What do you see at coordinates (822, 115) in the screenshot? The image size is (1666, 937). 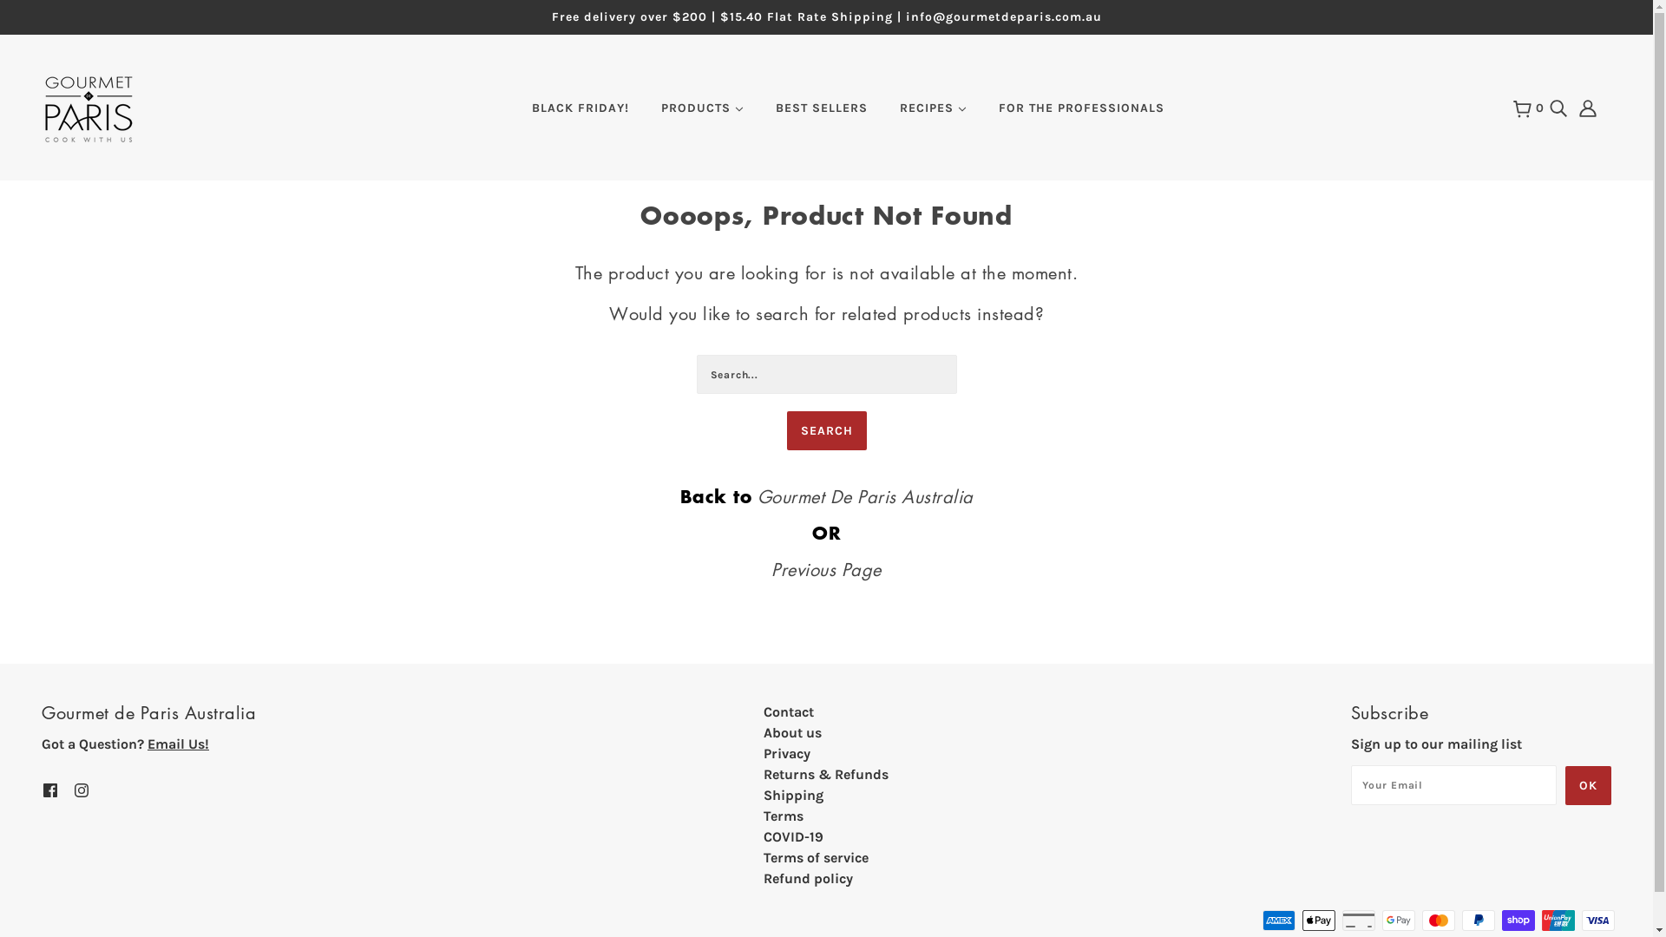 I see `BEST SELLERS` at bounding box center [822, 115].